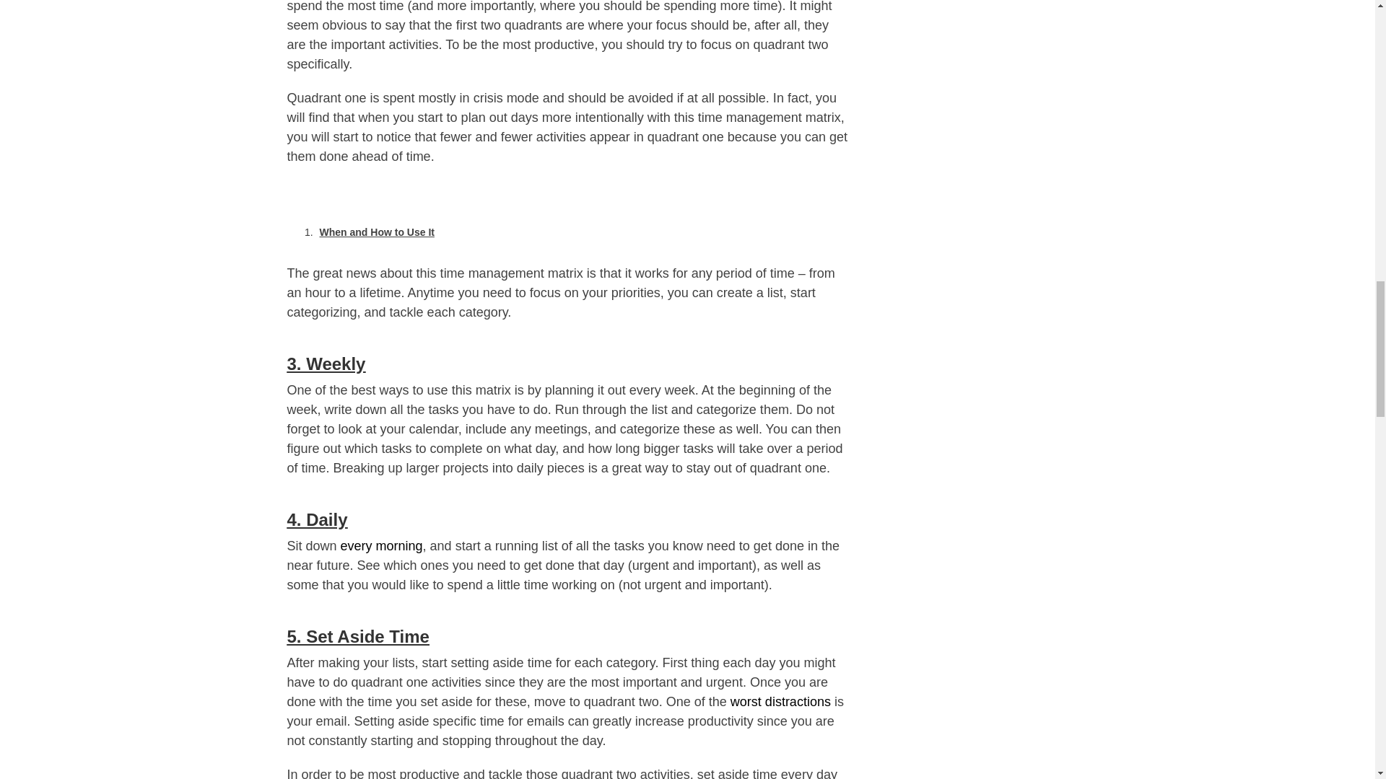  I want to click on worst distractions, so click(780, 701).